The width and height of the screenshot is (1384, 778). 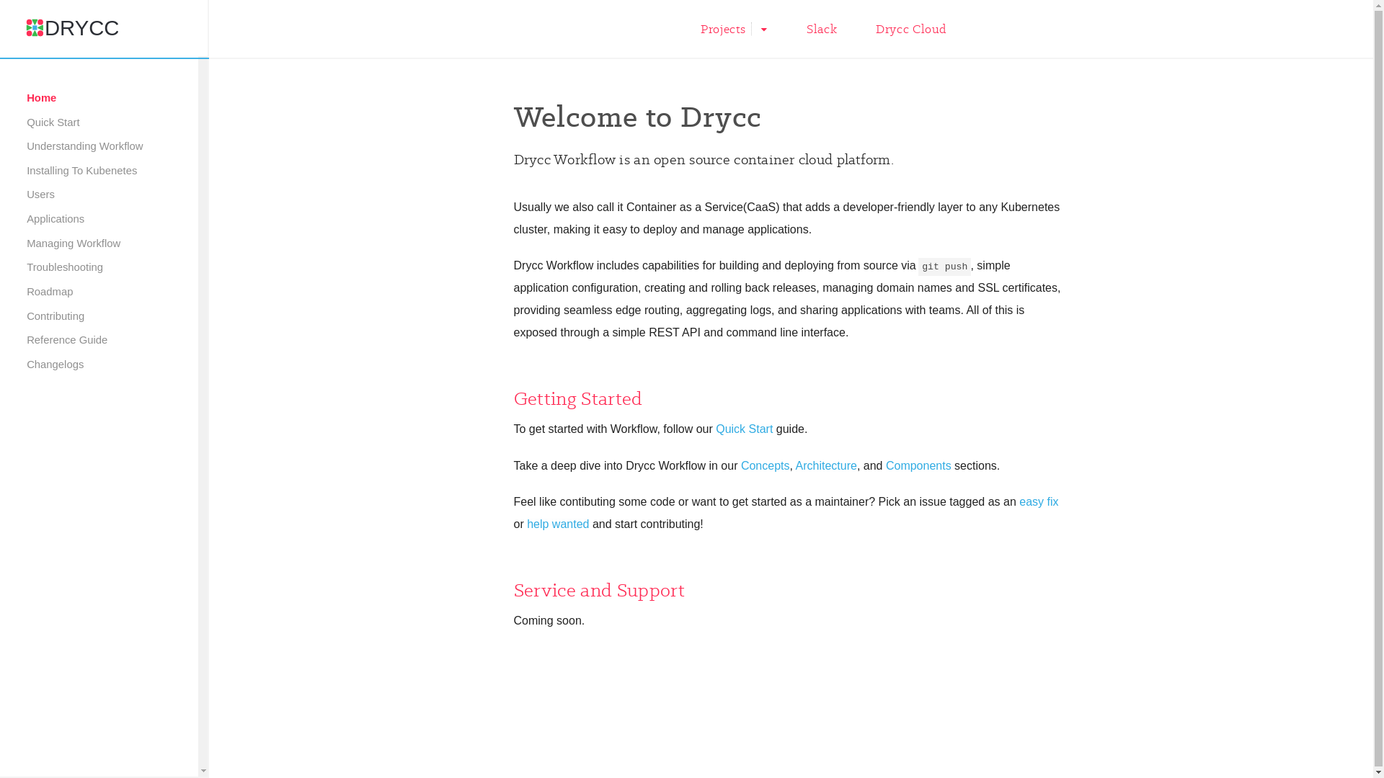 I want to click on Roadmap, so click(x=99, y=292).